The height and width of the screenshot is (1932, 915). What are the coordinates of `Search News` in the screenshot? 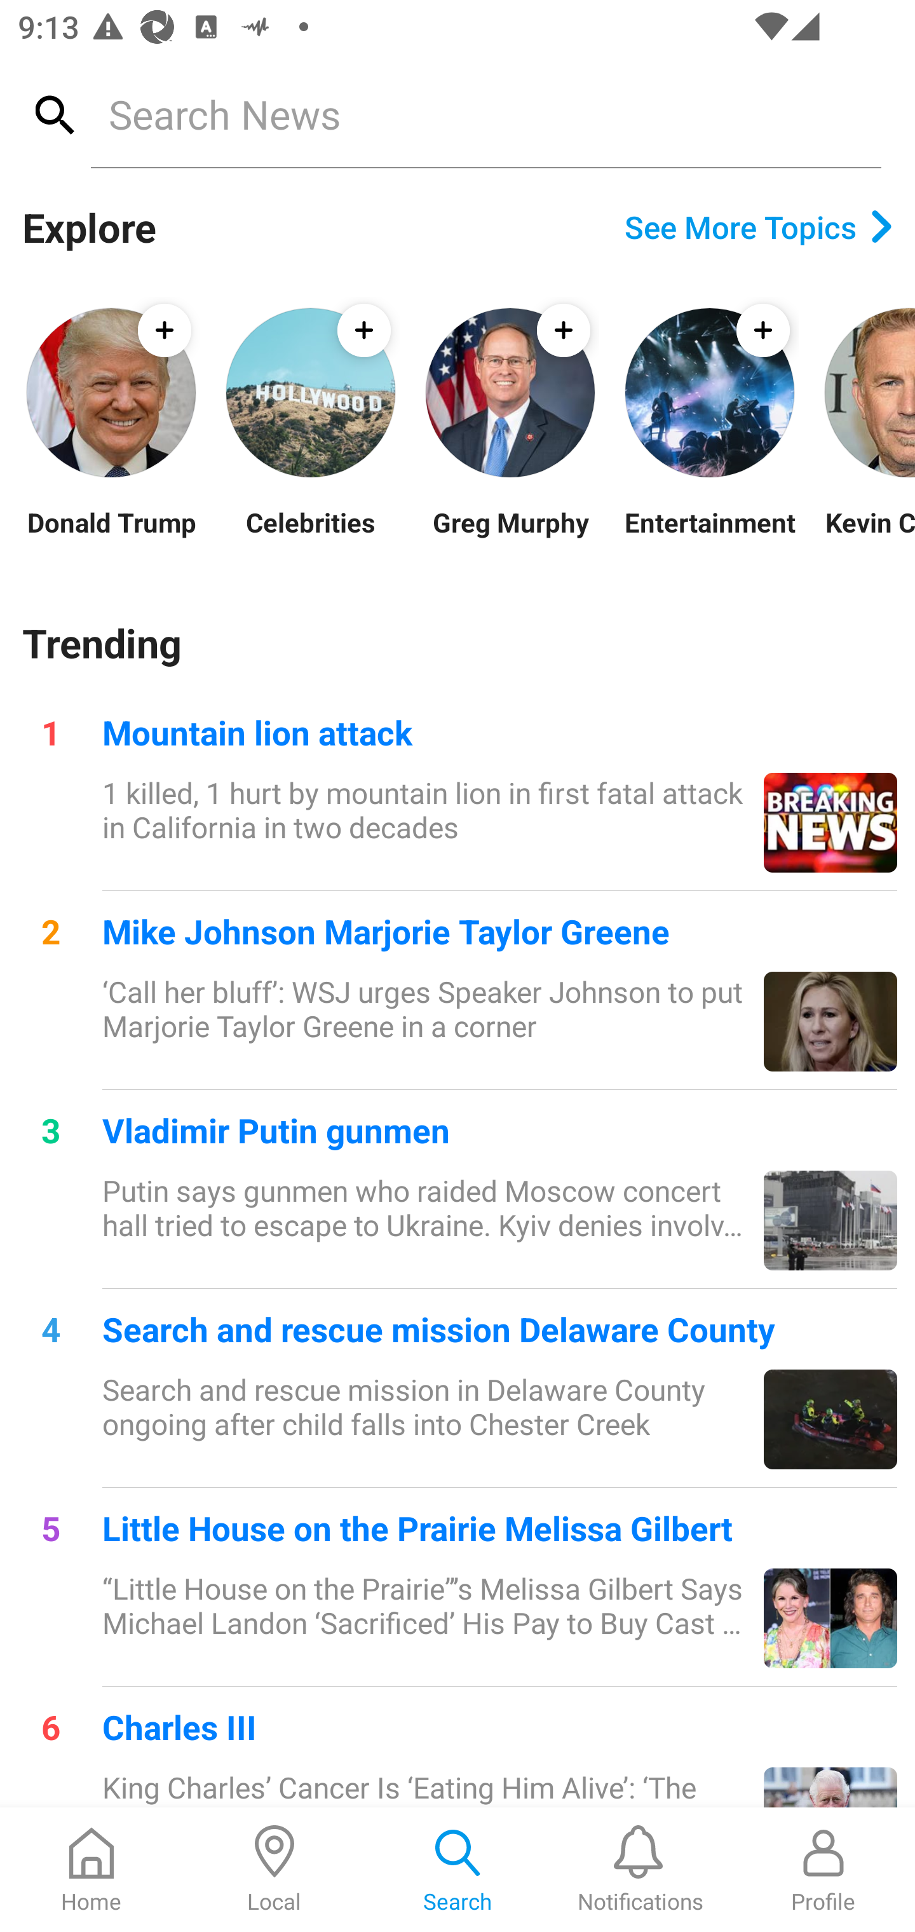 It's located at (485, 114).